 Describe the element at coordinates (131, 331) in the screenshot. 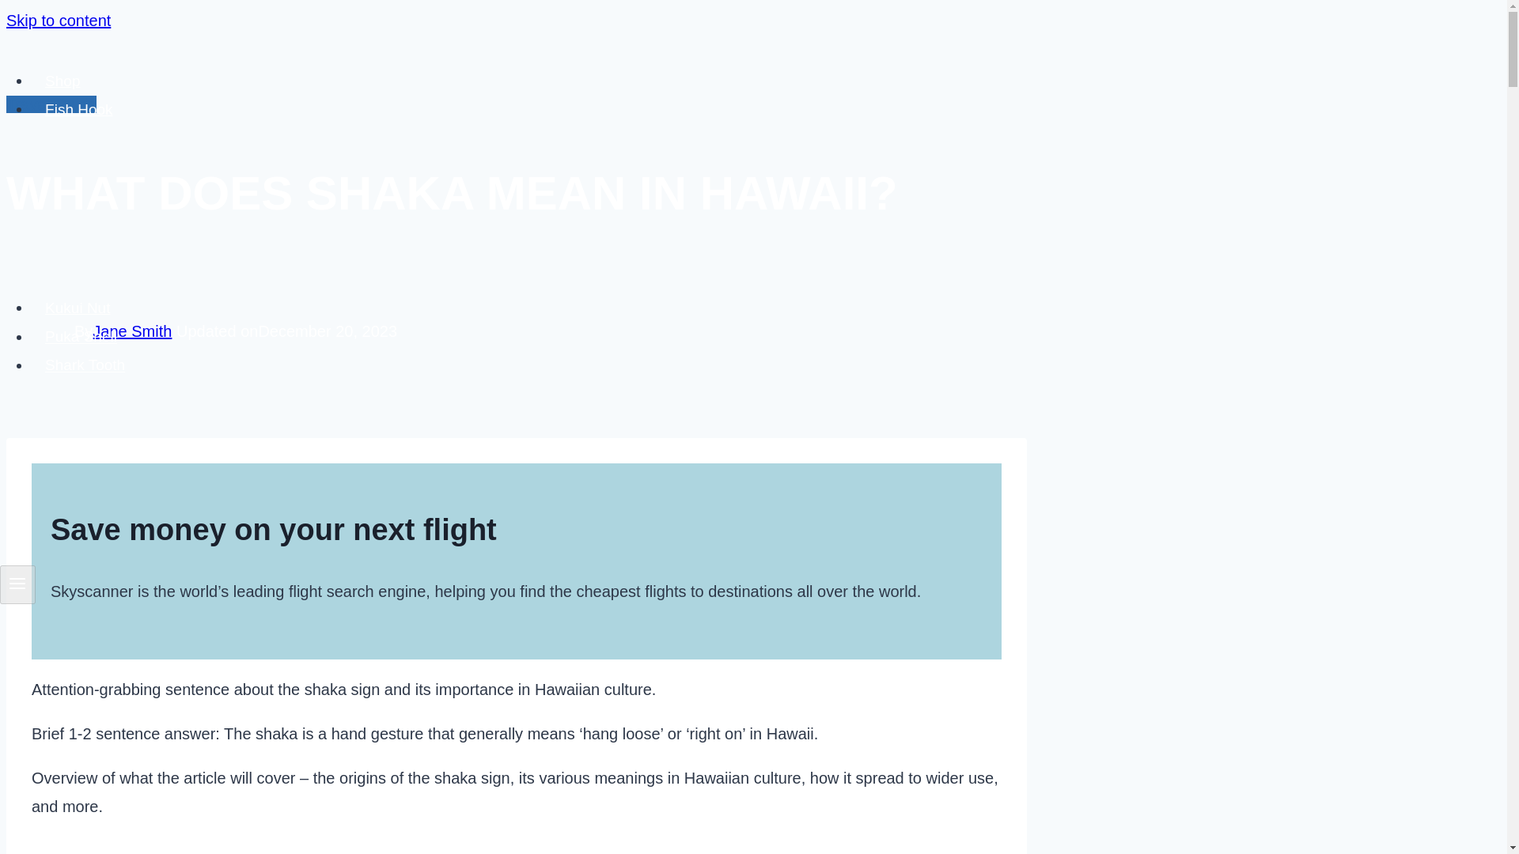

I see `Jane Smith` at that location.